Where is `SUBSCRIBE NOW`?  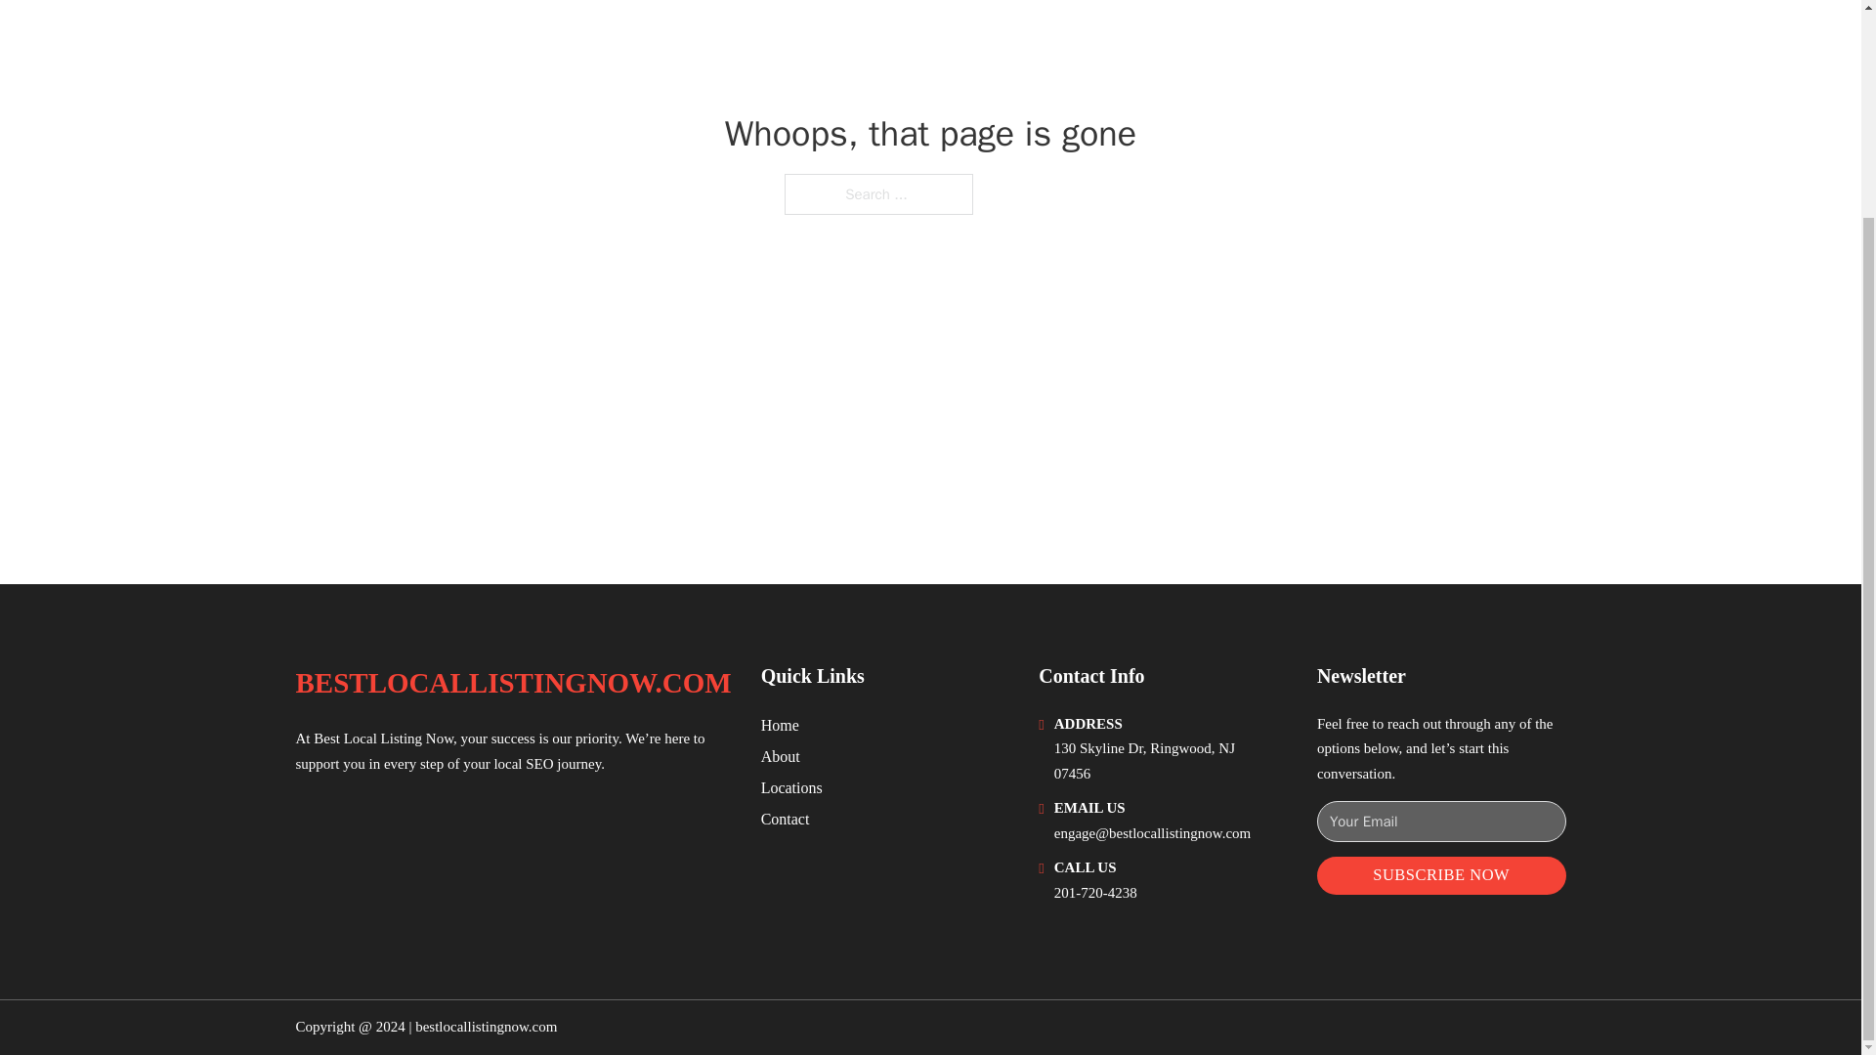
SUBSCRIBE NOW is located at coordinates (1441, 875).